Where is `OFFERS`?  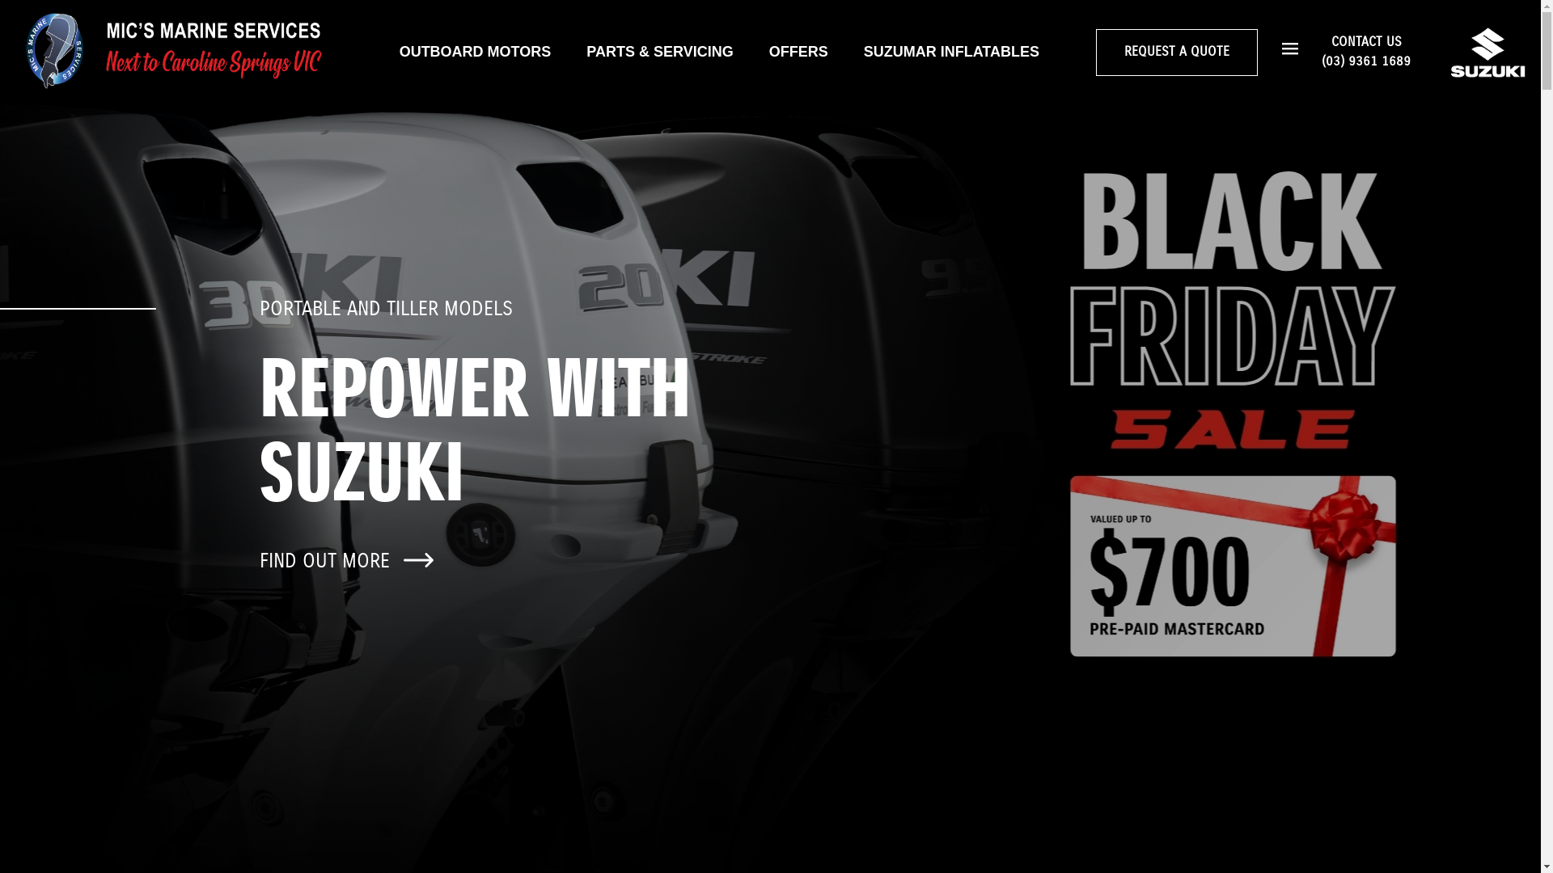 OFFERS is located at coordinates (799, 52).